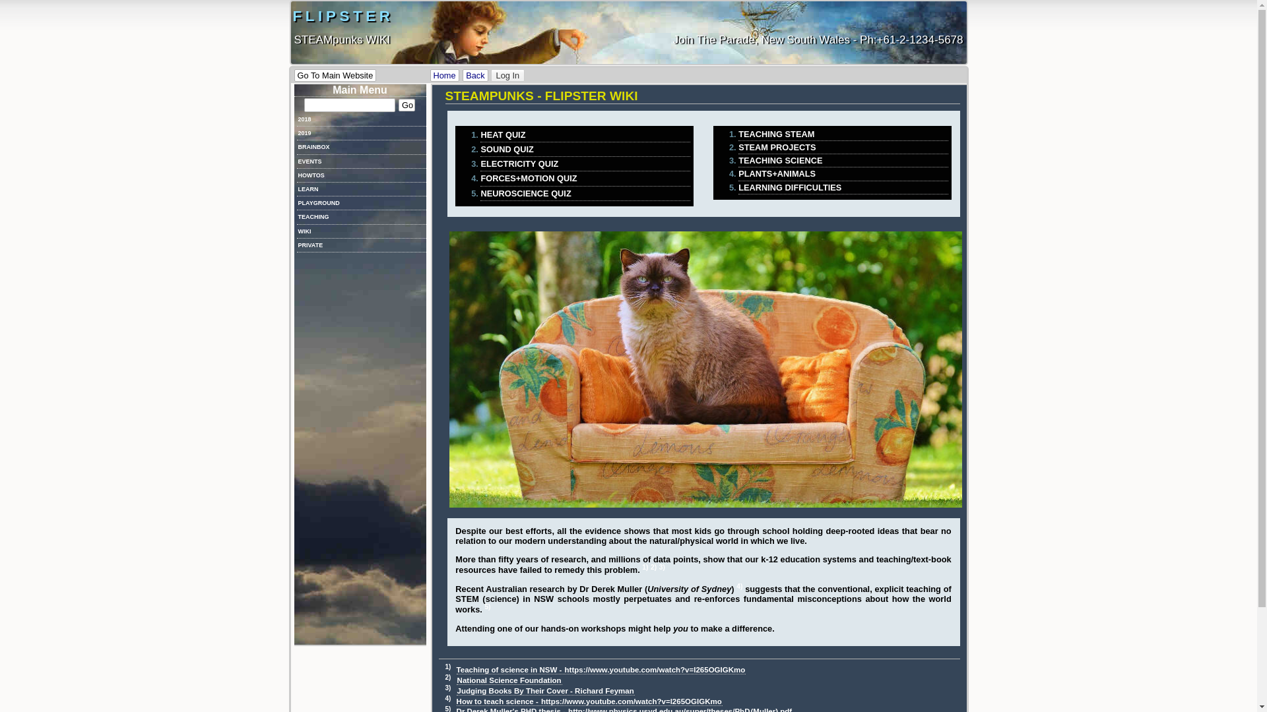 The image size is (1267, 712). Describe the element at coordinates (645, 567) in the screenshot. I see `1)` at that location.